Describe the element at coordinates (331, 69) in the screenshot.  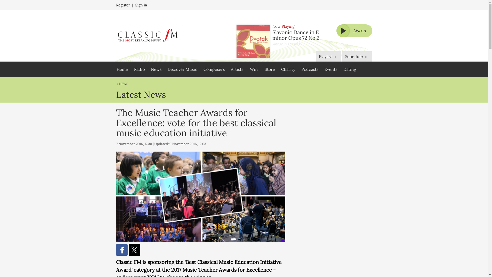
I see `Events` at that location.